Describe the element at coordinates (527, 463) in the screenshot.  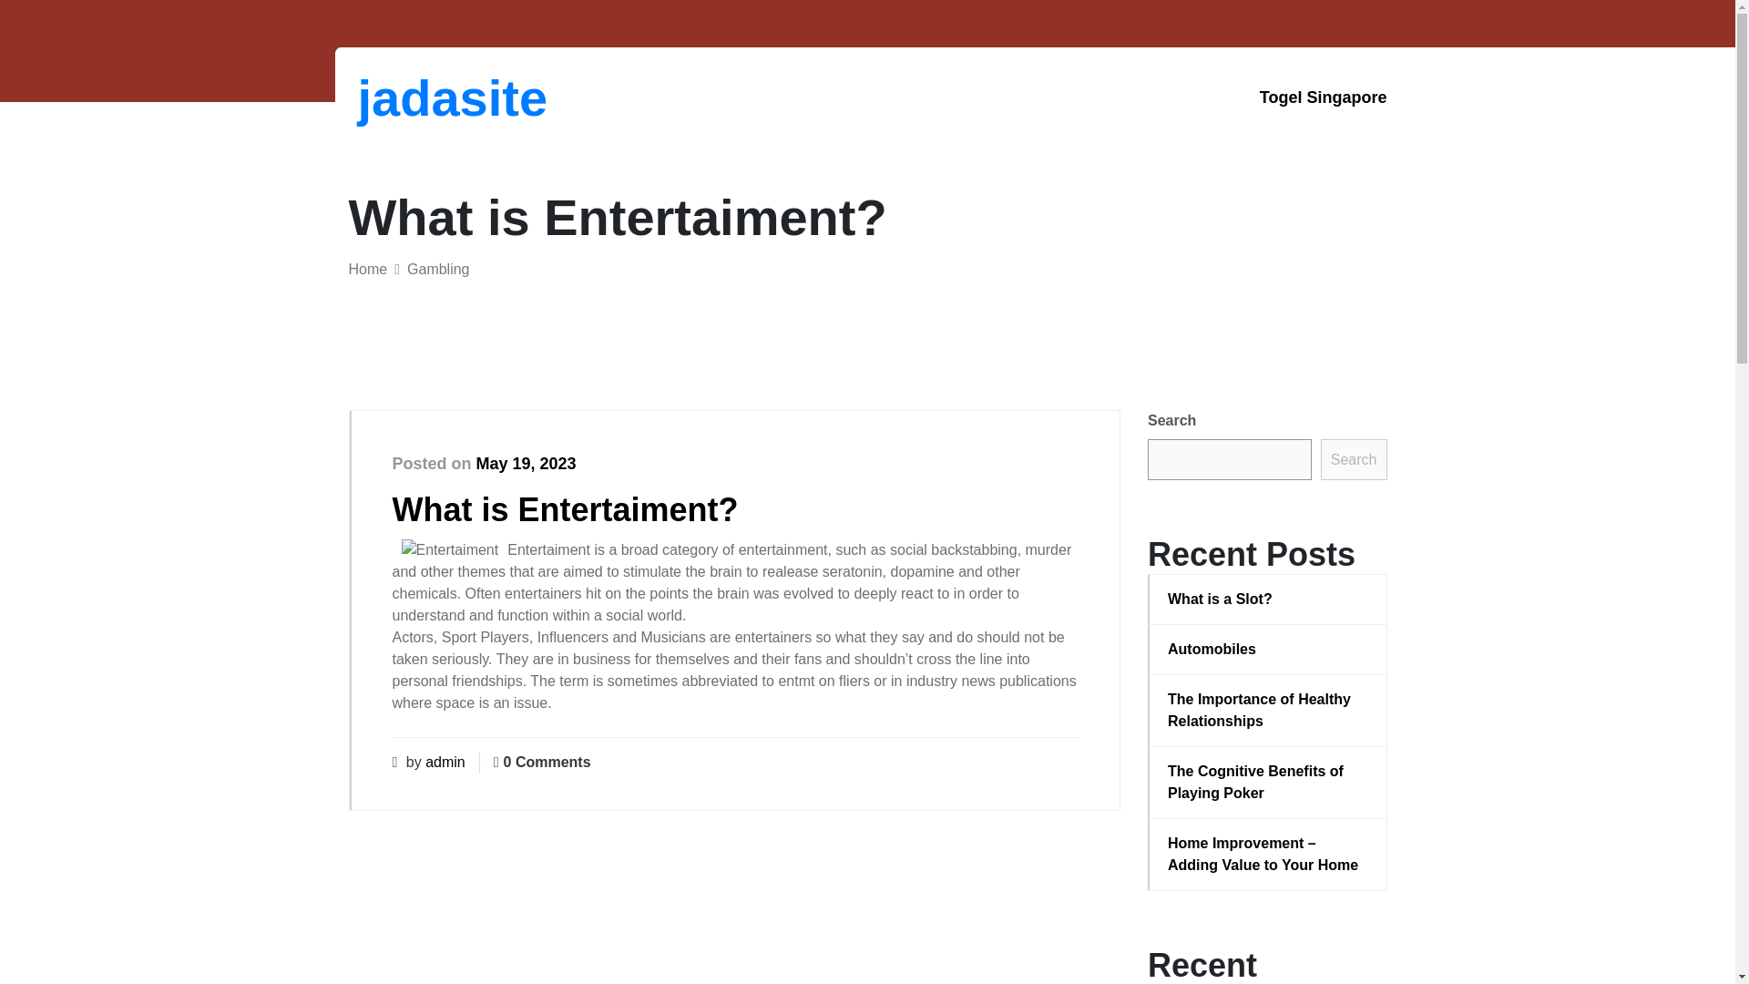
I see `May 19, 2023` at that location.